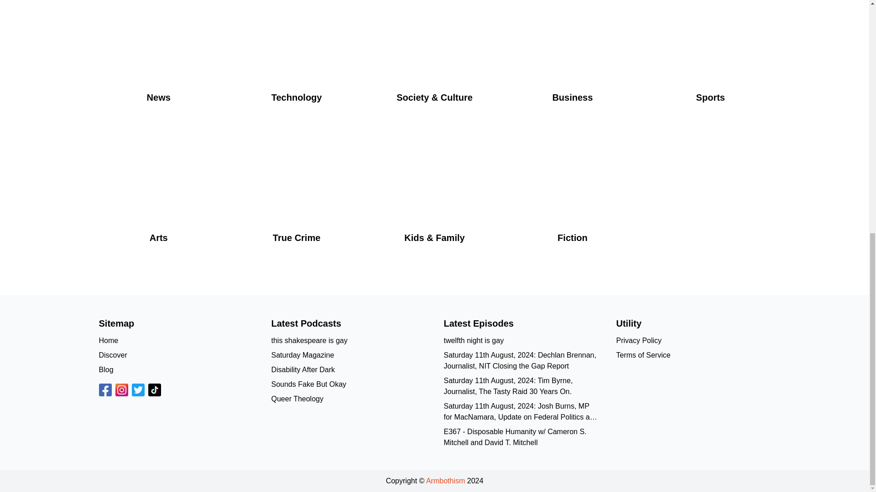 This screenshot has width=876, height=492. I want to click on Home, so click(108, 340).